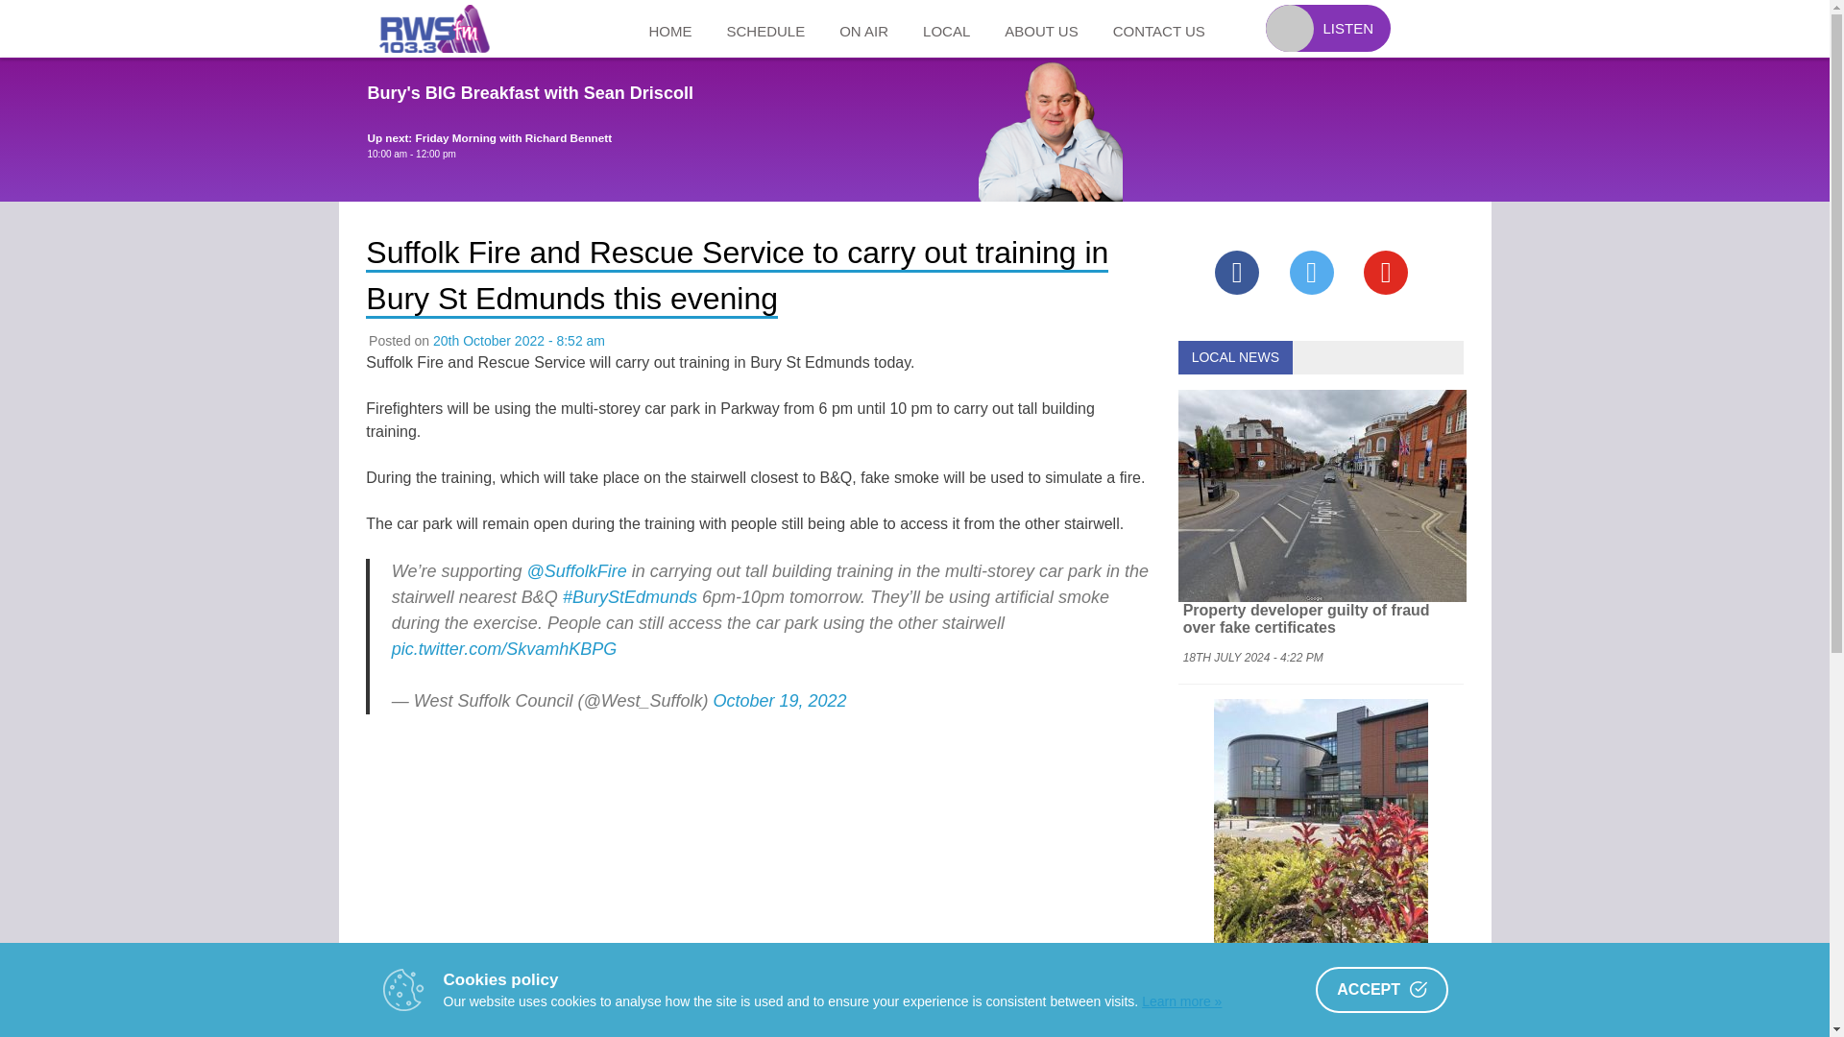  I want to click on 8:52 am, so click(519, 340).